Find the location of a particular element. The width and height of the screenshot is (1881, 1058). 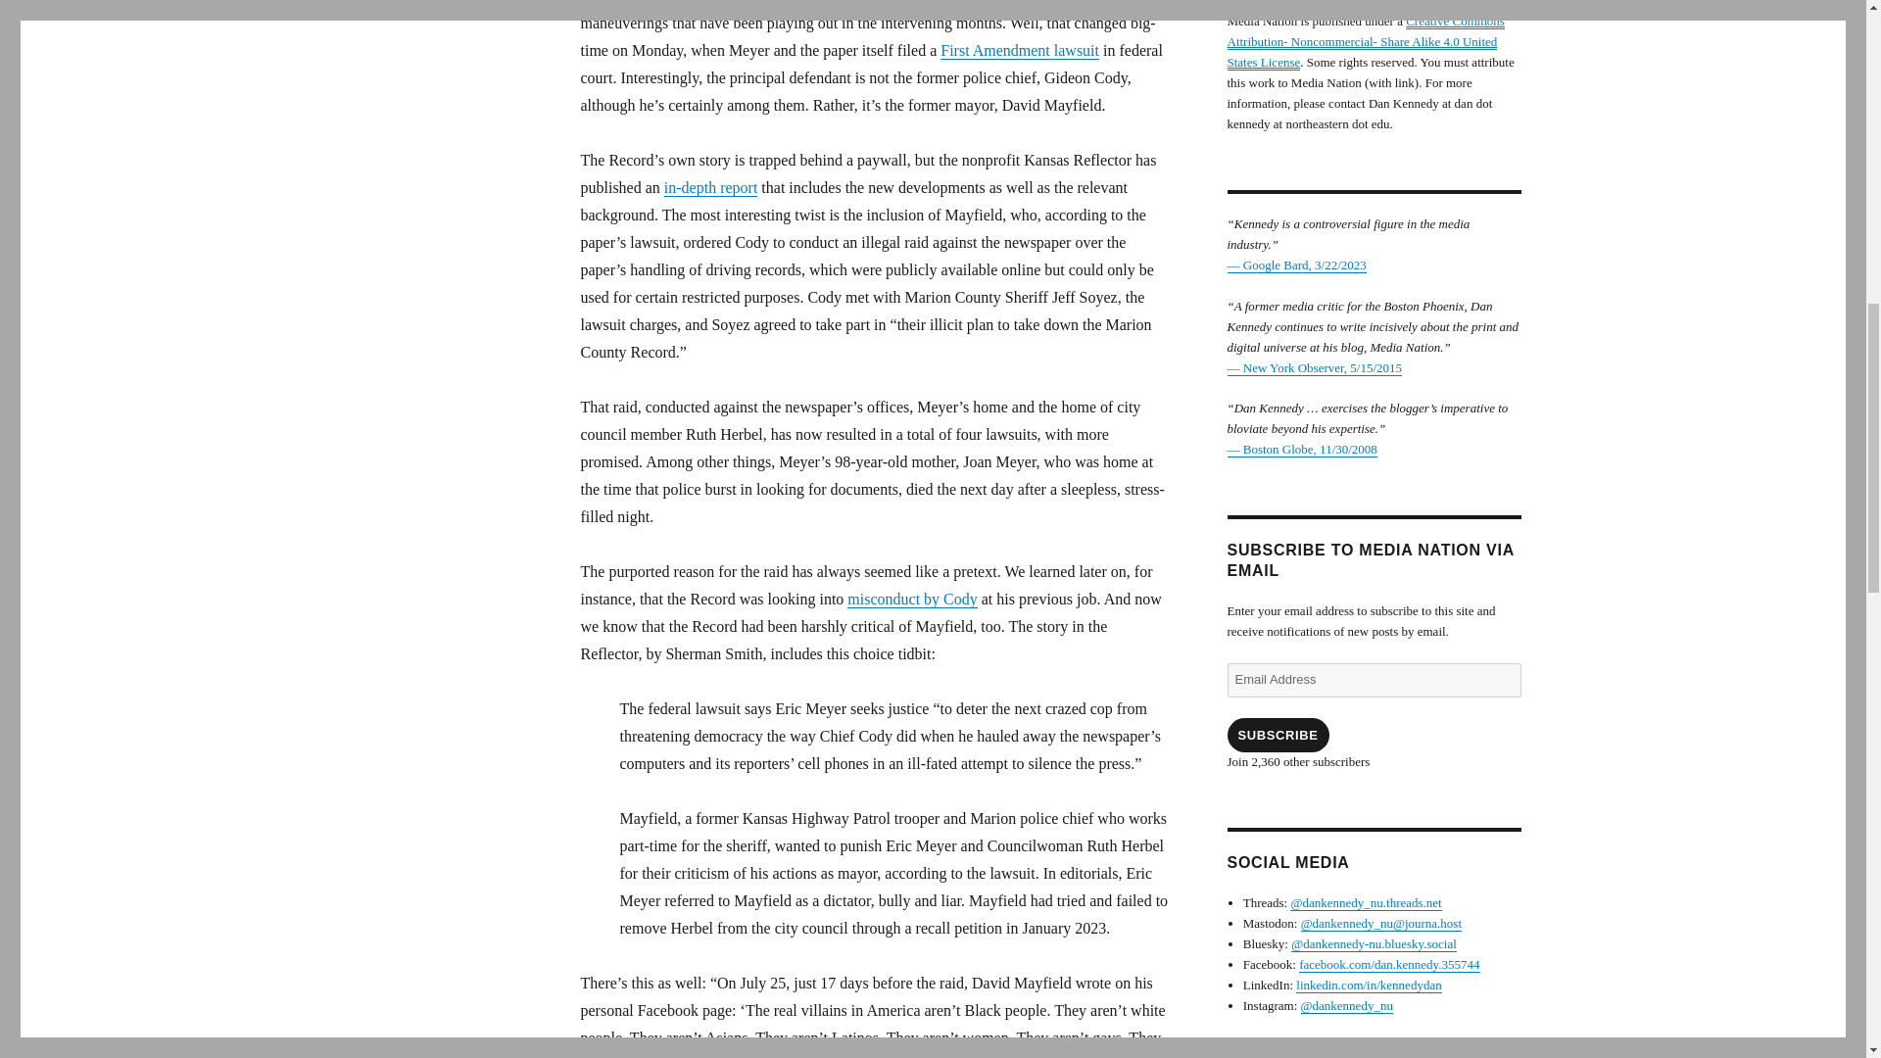

First Amendment lawsuit is located at coordinates (1019, 51).